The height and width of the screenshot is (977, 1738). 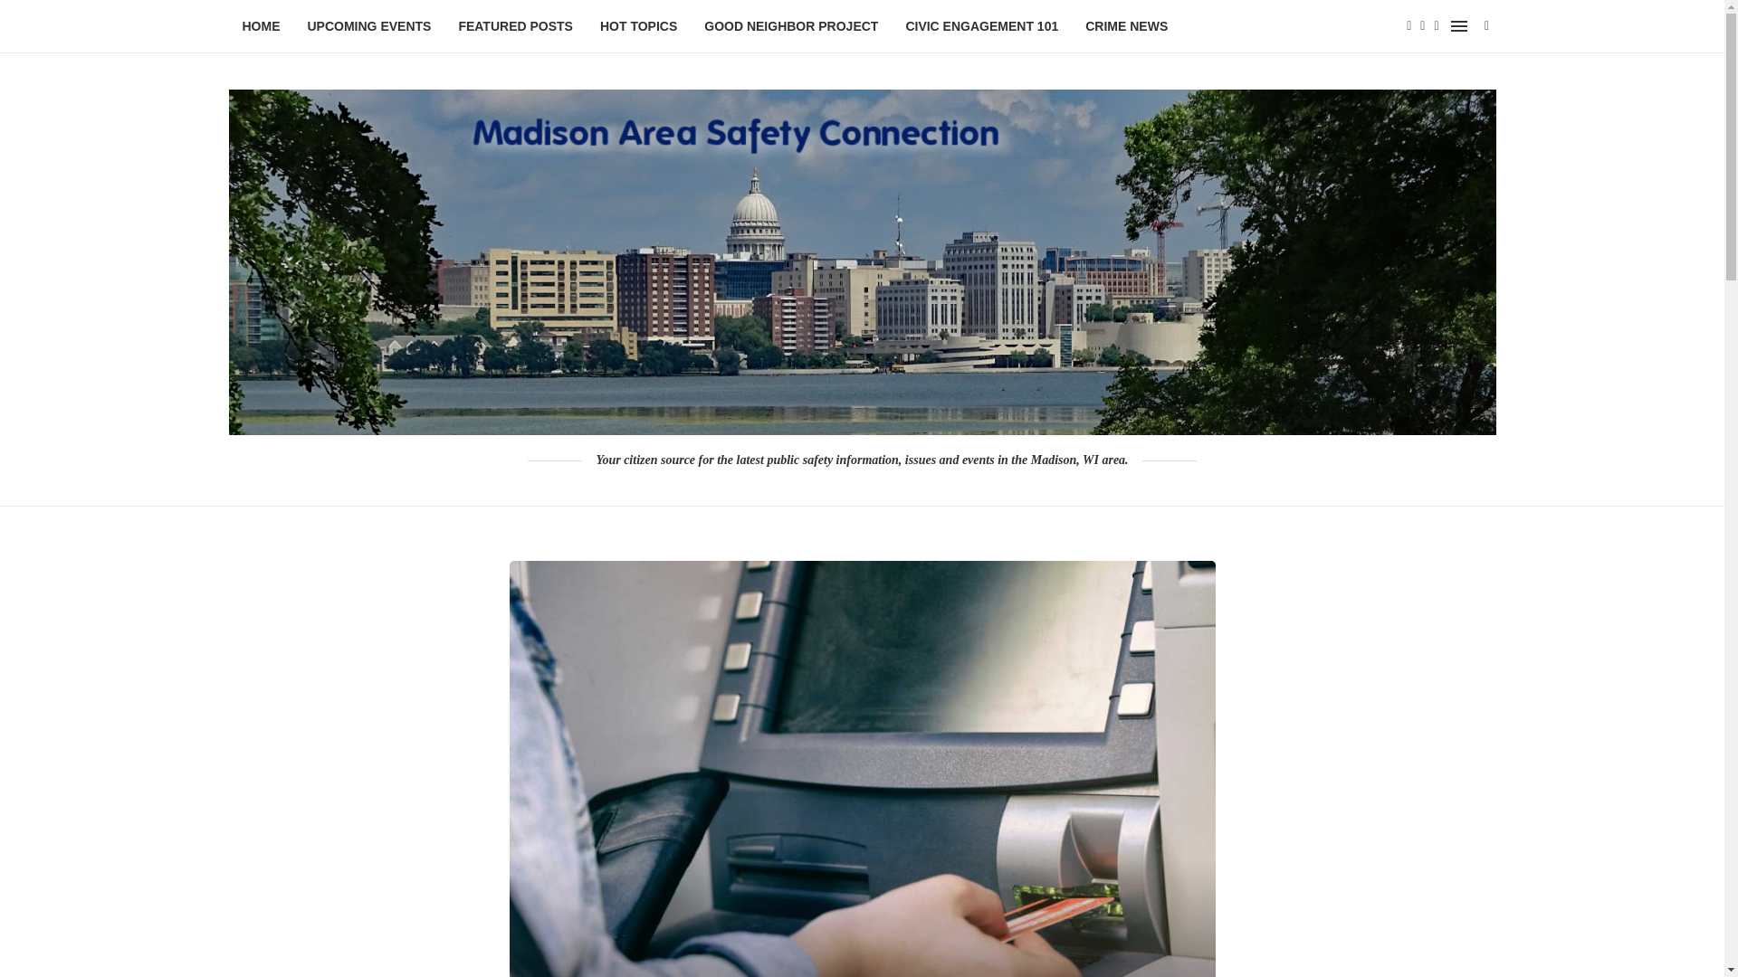 What do you see at coordinates (790, 27) in the screenshot?
I see `GOOD NEIGHBOR PROJECT` at bounding box center [790, 27].